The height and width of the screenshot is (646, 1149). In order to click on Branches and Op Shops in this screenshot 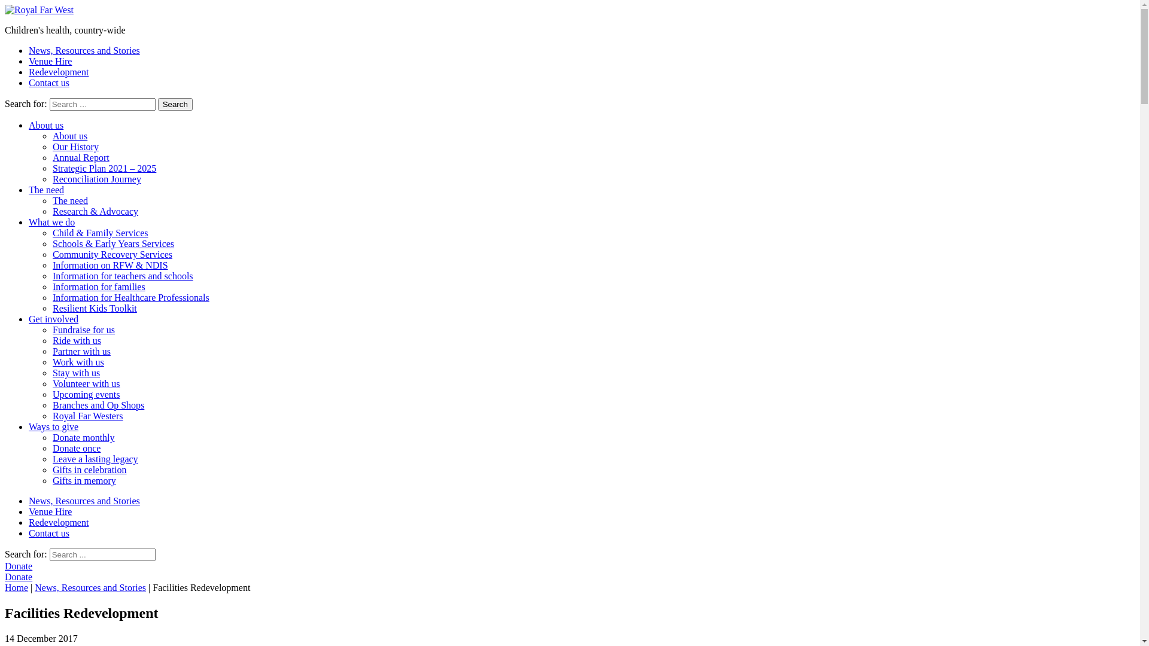, I will do `click(98, 406)`.